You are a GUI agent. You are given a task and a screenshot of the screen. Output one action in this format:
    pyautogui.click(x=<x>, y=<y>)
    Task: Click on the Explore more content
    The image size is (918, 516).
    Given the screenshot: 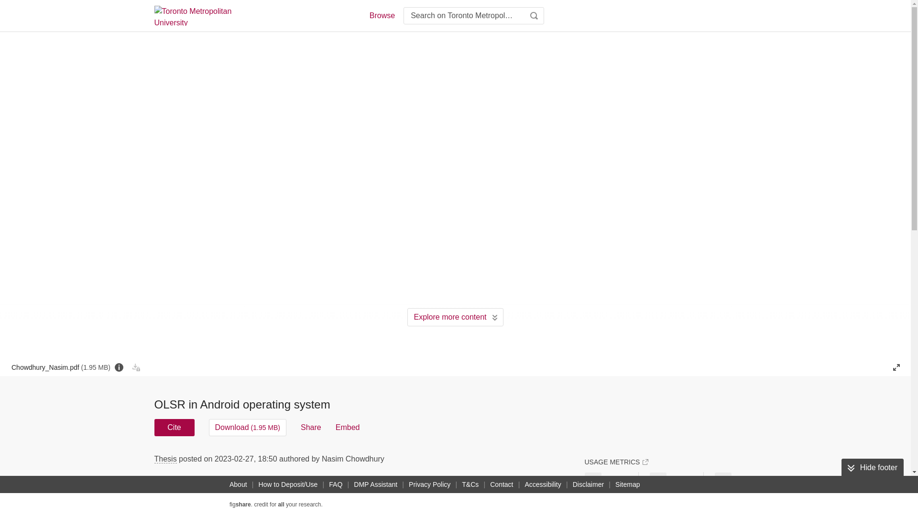 What is the action you would take?
    pyautogui.click(x=455, y=317)
    